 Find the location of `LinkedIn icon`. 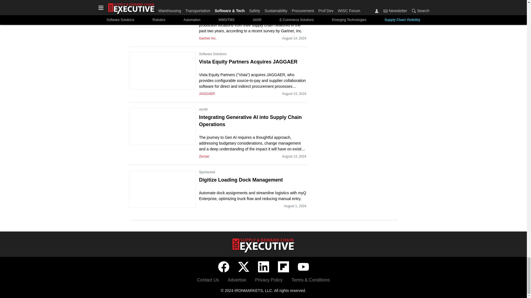

LinkedIn icon is located at coordinates (263, 267).